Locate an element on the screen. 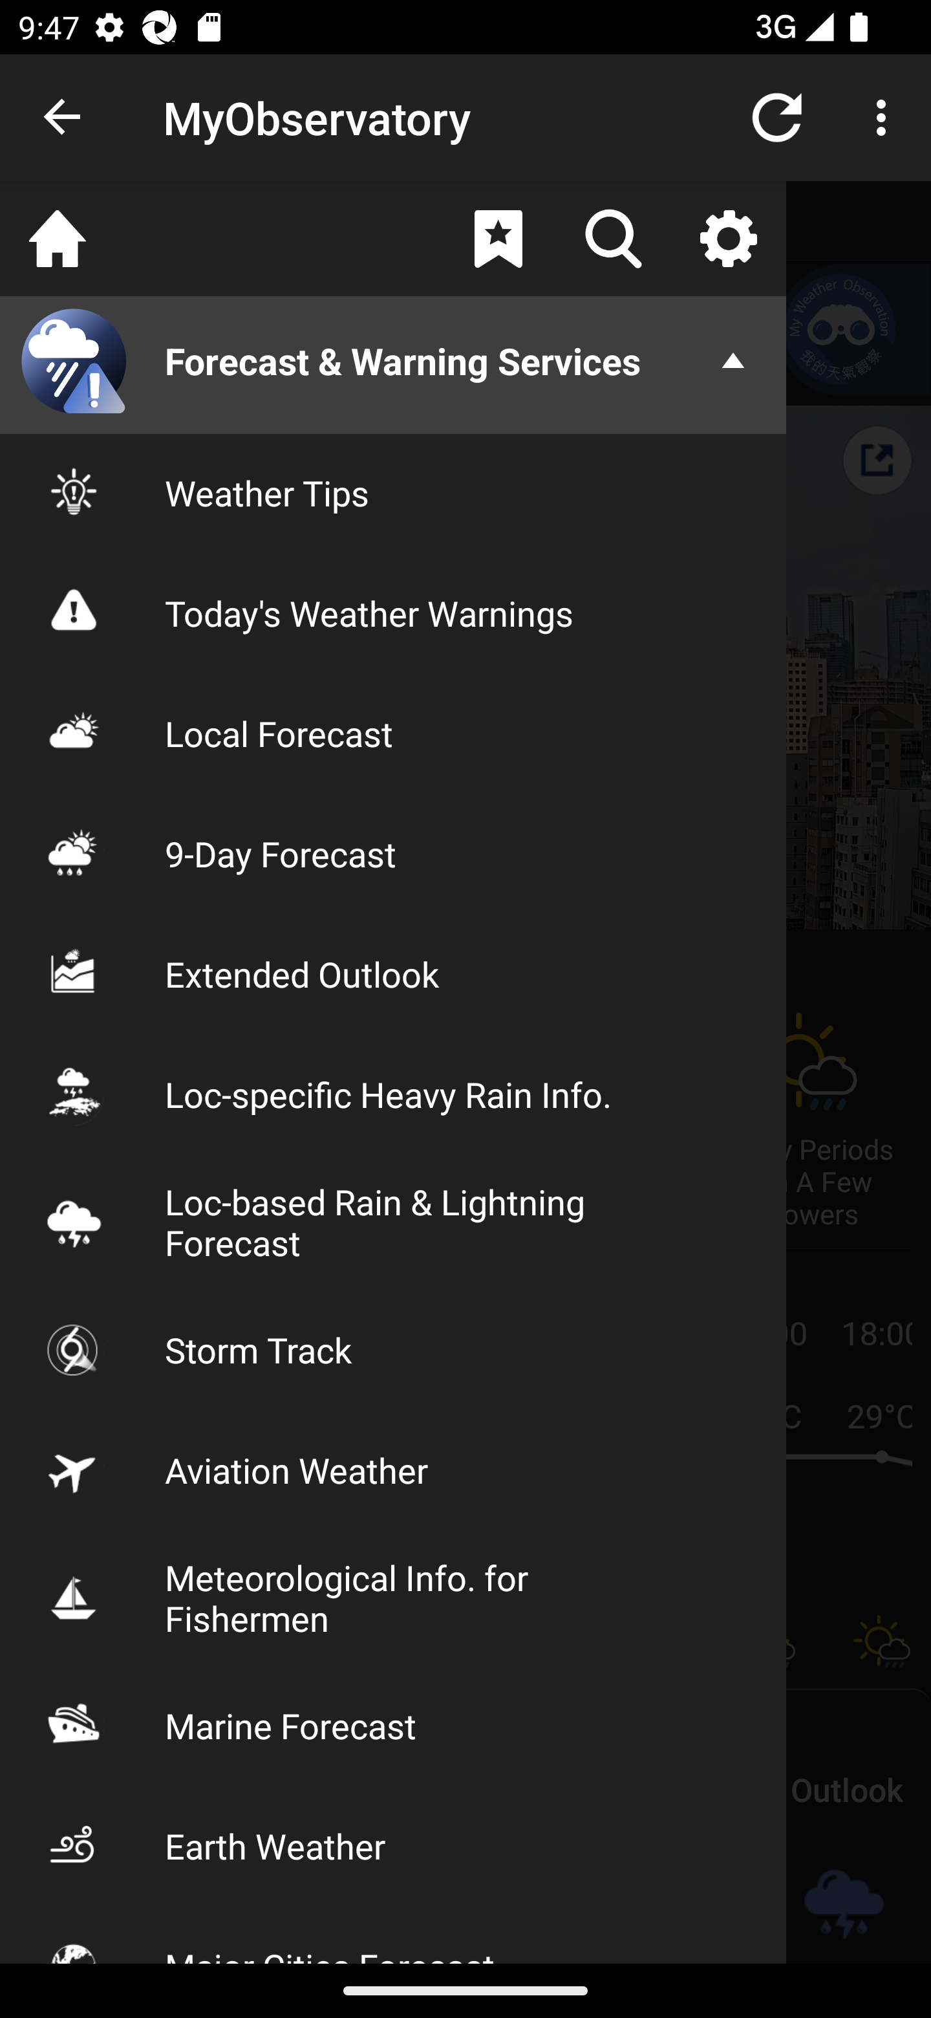 Image resolution: width=931 pixels, height=2018 pixels. Refresh is located at coordinates (777, 116).